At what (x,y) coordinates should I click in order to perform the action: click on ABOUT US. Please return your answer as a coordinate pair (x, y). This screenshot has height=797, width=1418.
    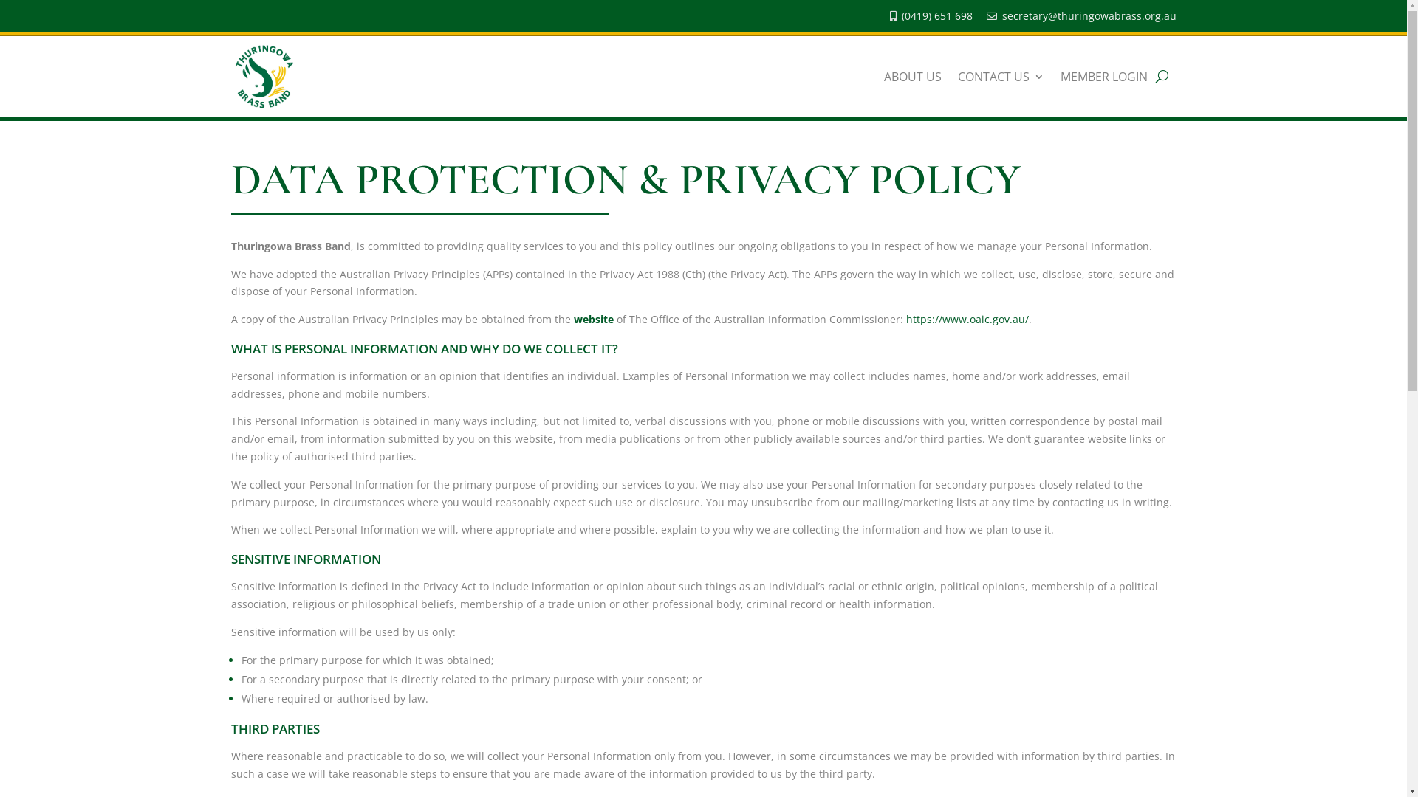
    Looking at the image, I should click on (912, 77).